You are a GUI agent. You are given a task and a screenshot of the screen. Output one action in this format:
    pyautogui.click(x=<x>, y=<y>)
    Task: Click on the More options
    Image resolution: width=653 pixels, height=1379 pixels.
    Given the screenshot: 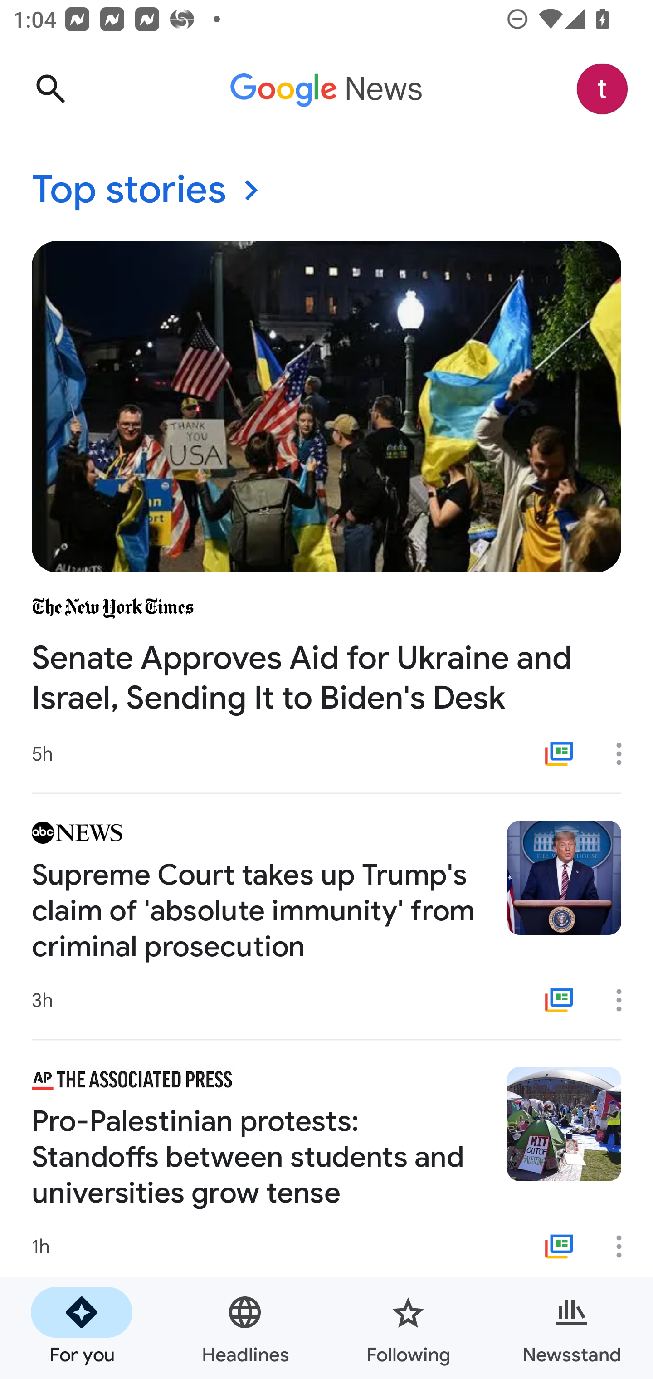 What is the action you would take?
    pyautogui.click(x=625, y=1247)
    